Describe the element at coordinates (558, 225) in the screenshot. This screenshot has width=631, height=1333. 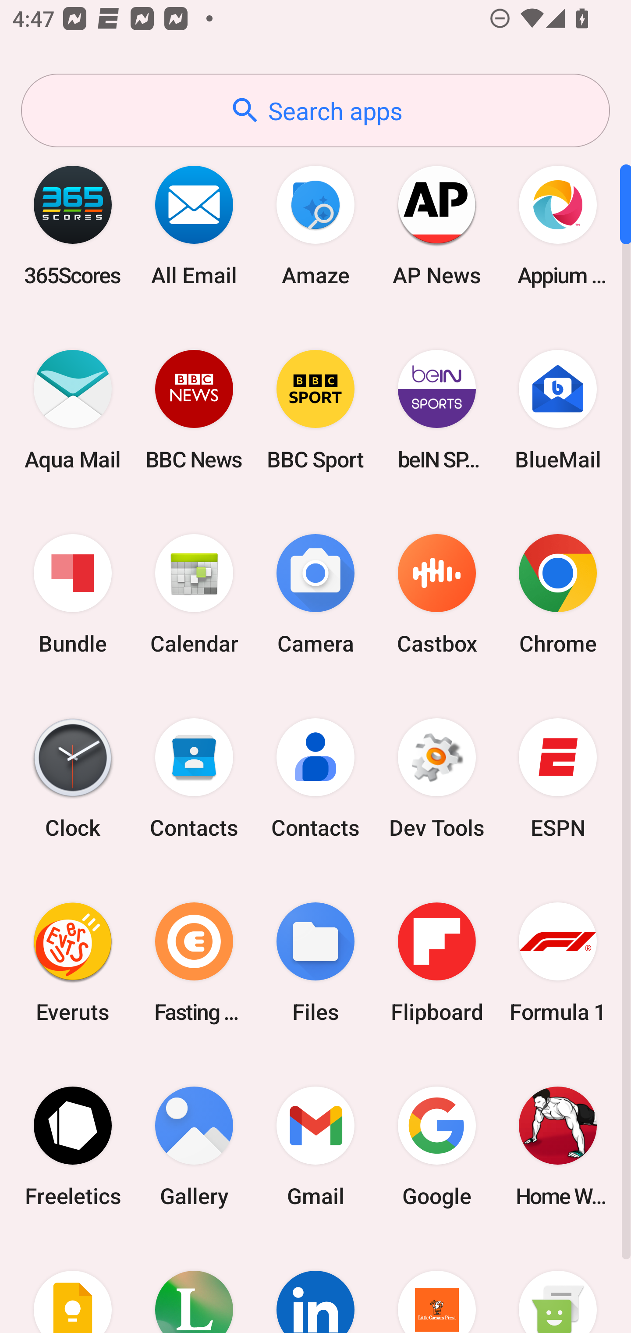
I see `Appium Settings` at that location.